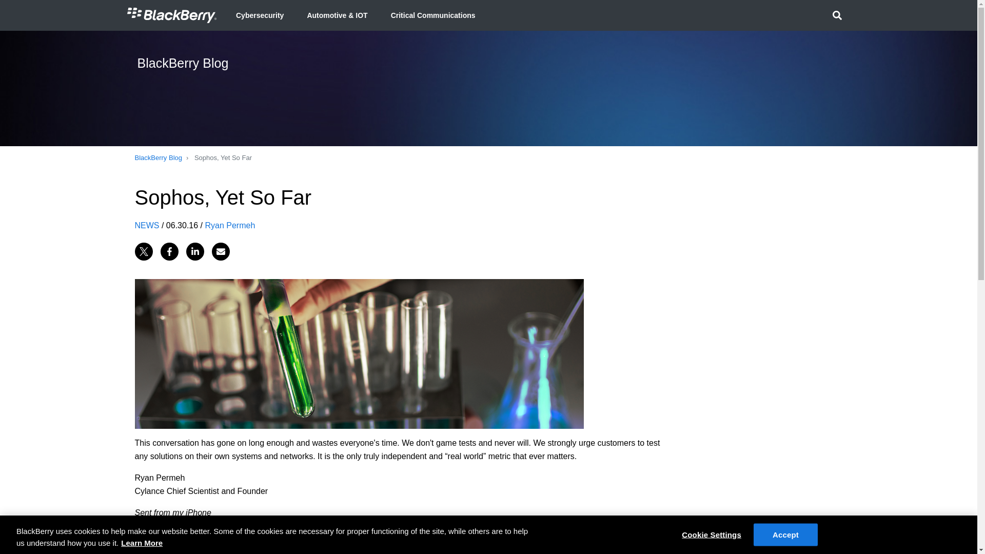 The height and width of the screenshot is (554, 985). I want to click on Cybersecurity, so click(260, 15).